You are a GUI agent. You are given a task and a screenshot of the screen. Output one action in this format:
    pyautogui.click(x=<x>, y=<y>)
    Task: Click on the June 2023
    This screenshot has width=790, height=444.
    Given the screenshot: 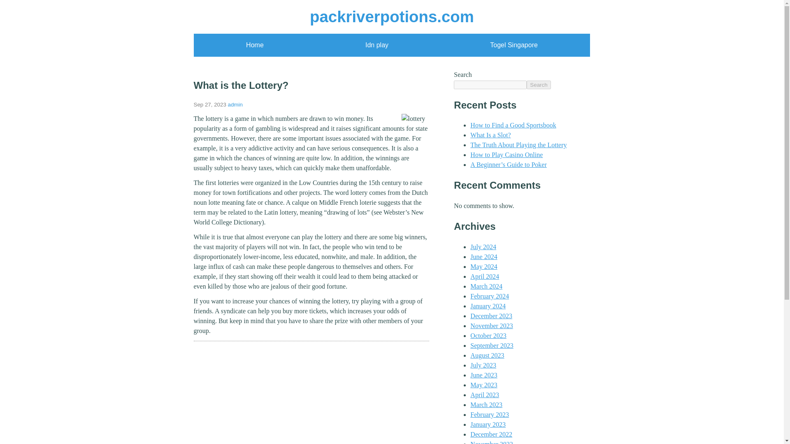 What is the action you would take?
    pyautogui.click(x=483, y=375)
    